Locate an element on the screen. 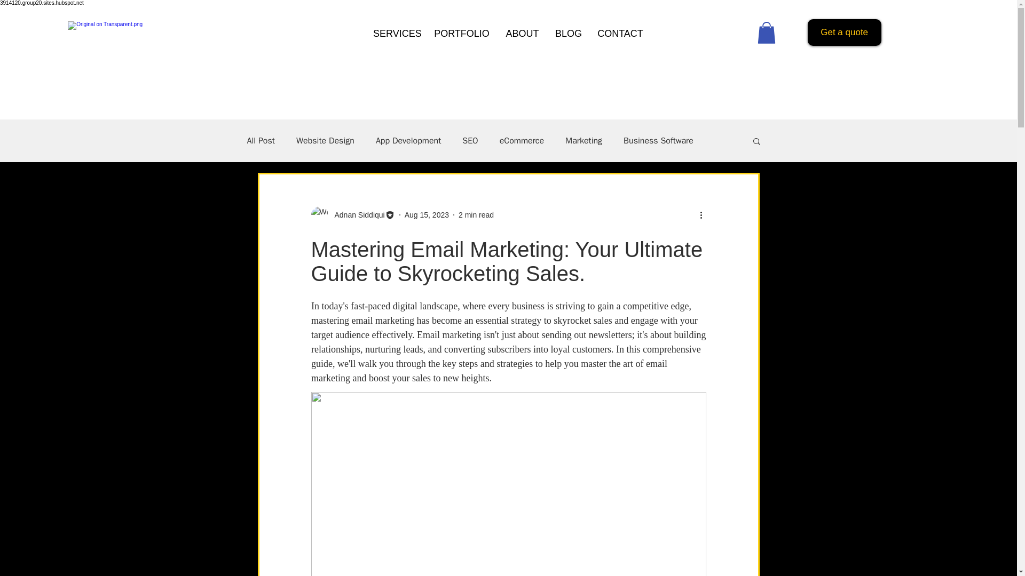 The image size is (1025, 576). Adnan Siddiqui is located at coordinates (356, 214).